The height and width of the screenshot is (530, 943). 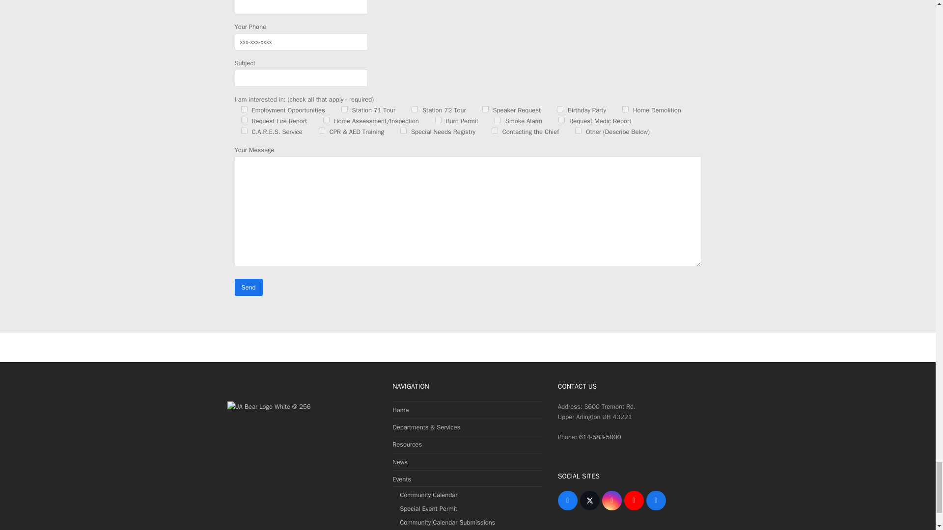 What do you see at coordinates (244, 131) in the screenshot?
I see `C.A.R.E.S. Service` at bounding box center [244, 131].